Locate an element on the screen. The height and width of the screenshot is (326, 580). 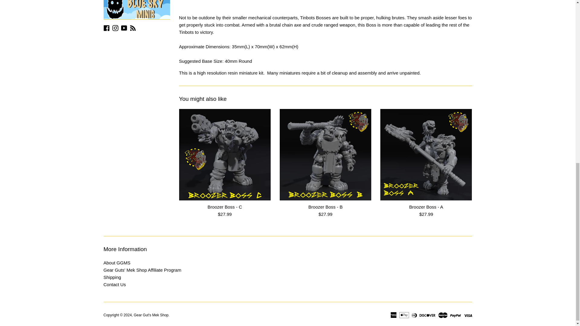
Gear Gut's Mek Shop on Instagram is located at coordinates (115, 28).